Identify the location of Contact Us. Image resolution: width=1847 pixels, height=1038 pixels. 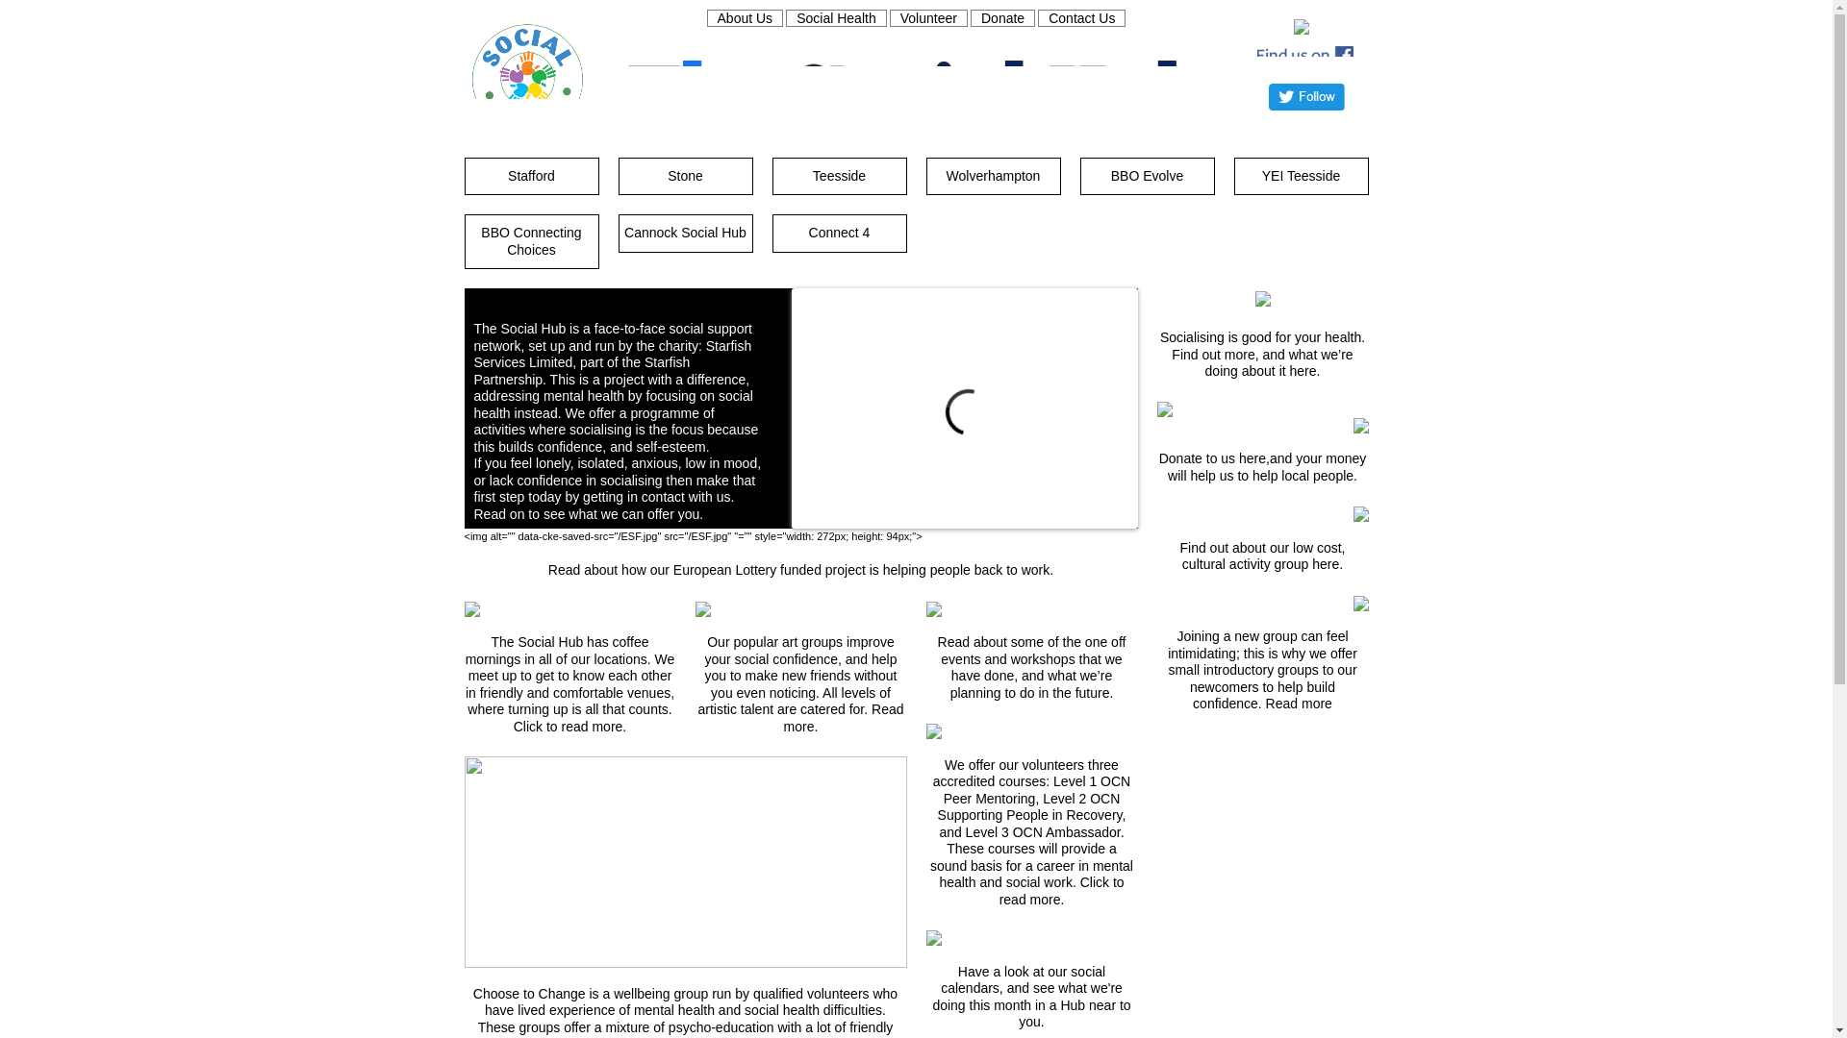
(1081, 19).